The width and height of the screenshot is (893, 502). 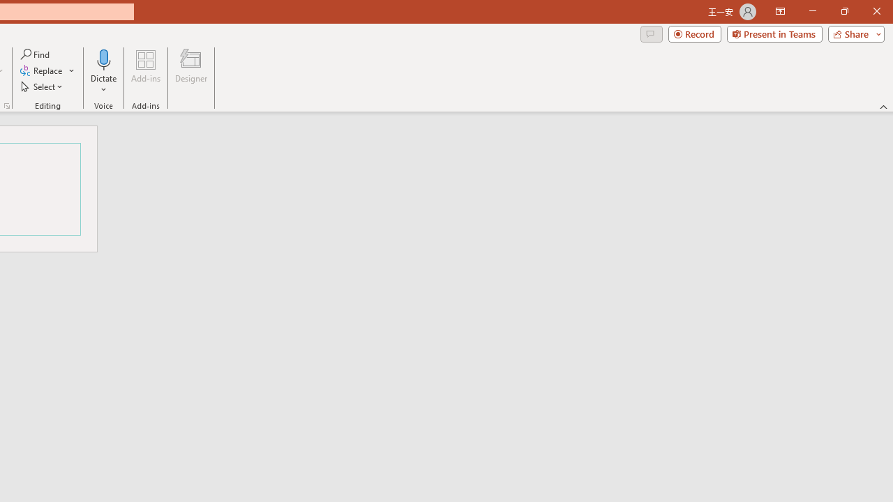 What do you see at coordinates (42, 71) in the screenshot?
I see `Replace...` at bounding box center [42, 71].